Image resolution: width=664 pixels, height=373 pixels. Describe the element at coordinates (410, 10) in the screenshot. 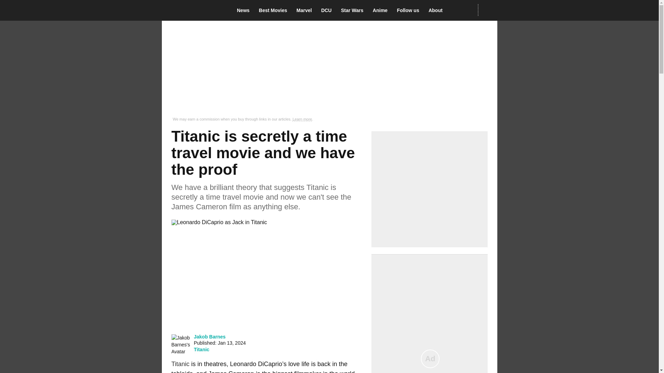

I see `Follow us` at that location.